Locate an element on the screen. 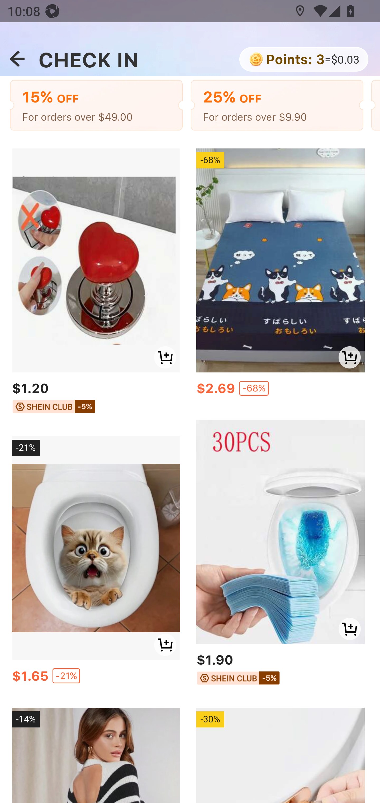  $1.20 sui_icon_paidmember_Label@3x-91f33d47f8 -5% is located at coordinates (96, 399).